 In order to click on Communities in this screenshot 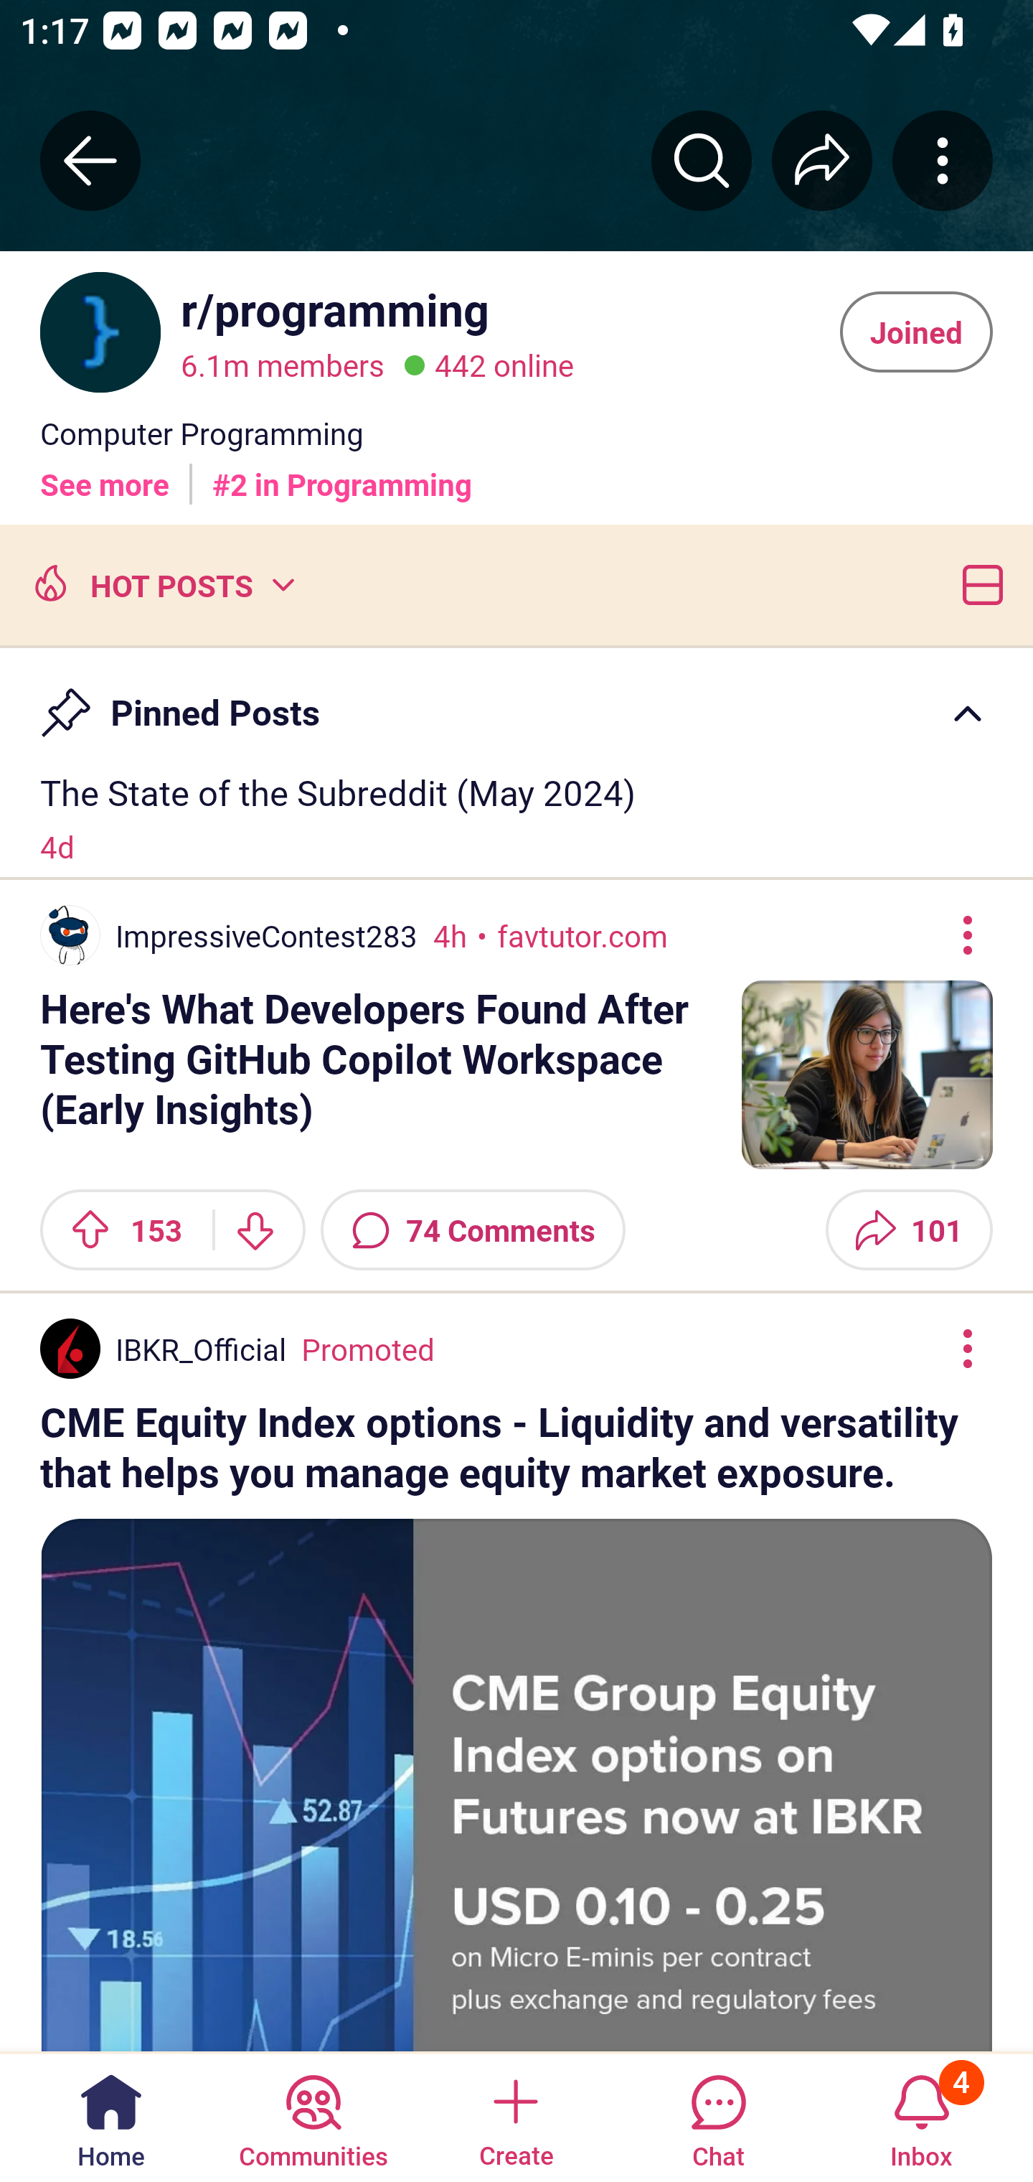, I will do `click(313, 2116)`.